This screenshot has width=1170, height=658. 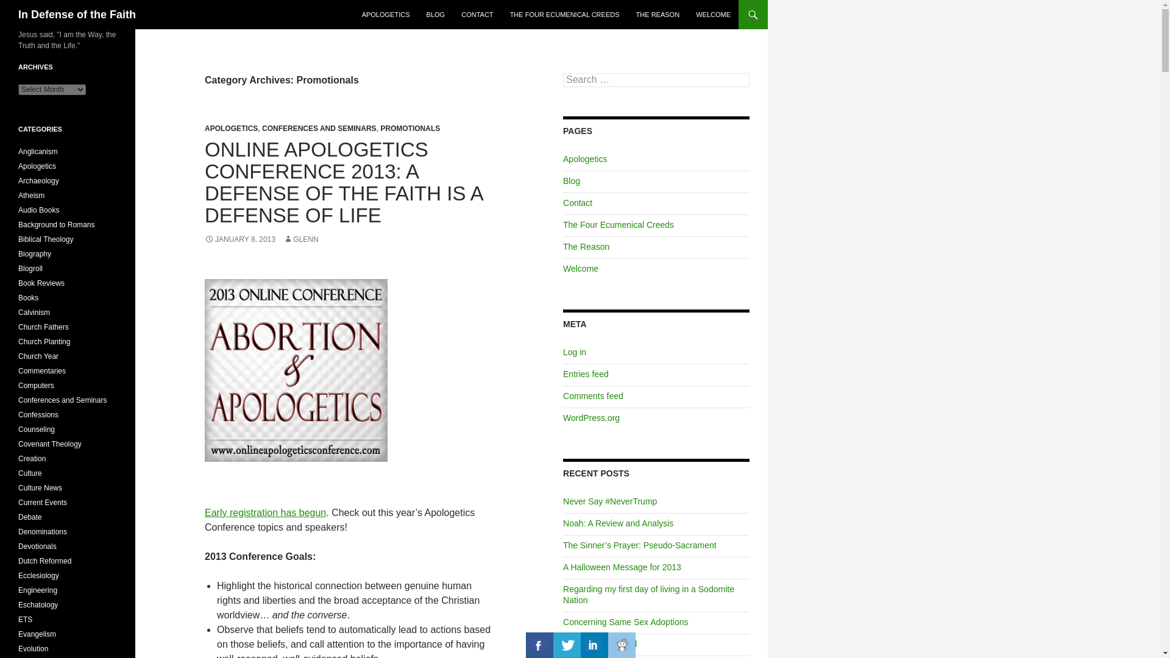 I want to click on GLENN, so click(x=300, y=239).